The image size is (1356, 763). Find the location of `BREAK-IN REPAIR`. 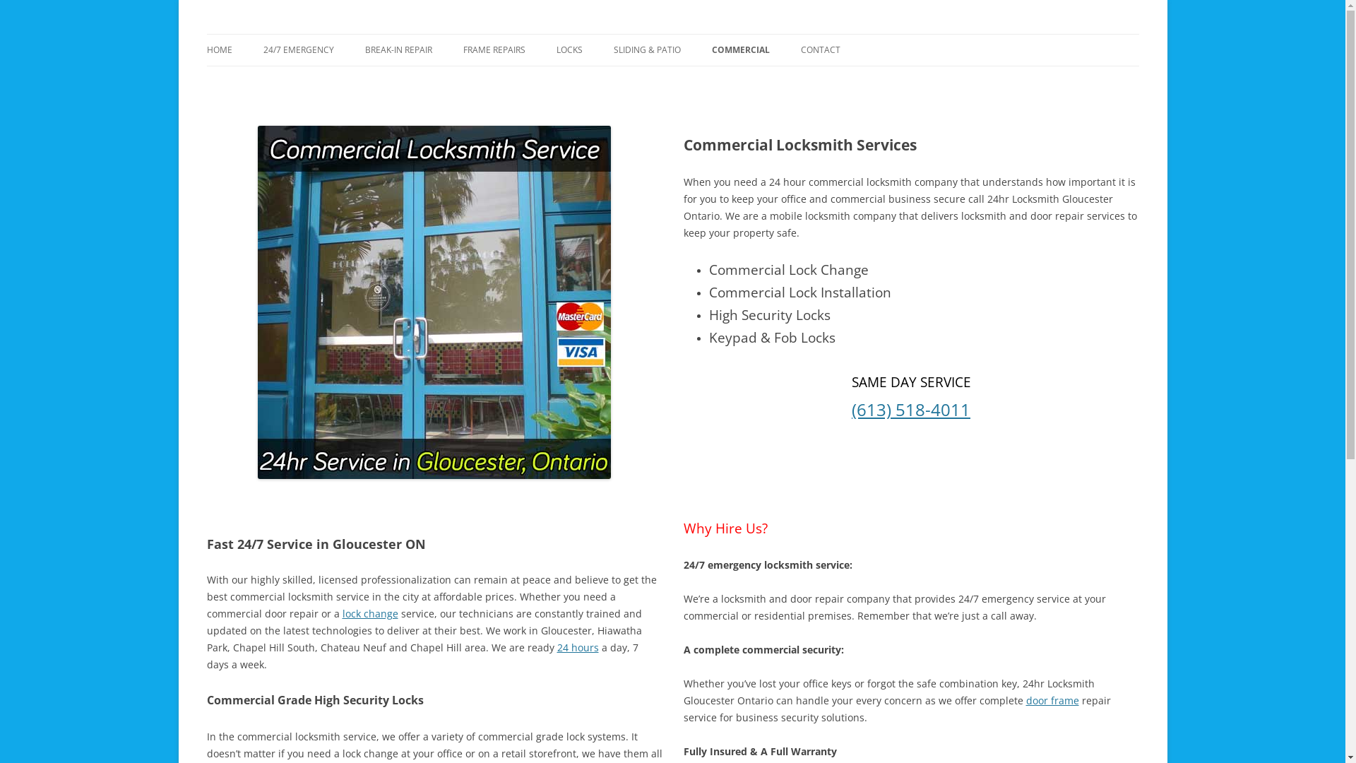

BREAK-IN REPAIR is located at coordinates (398, 50).